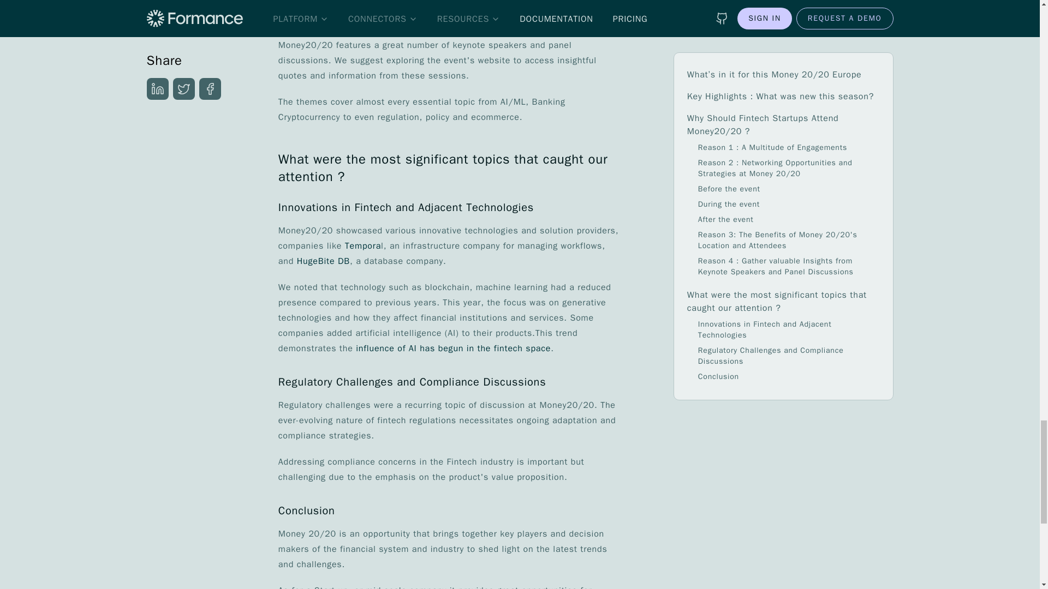  I want to click on Innovations in Fintech and Adjacent Technologies, so click(449, 208).